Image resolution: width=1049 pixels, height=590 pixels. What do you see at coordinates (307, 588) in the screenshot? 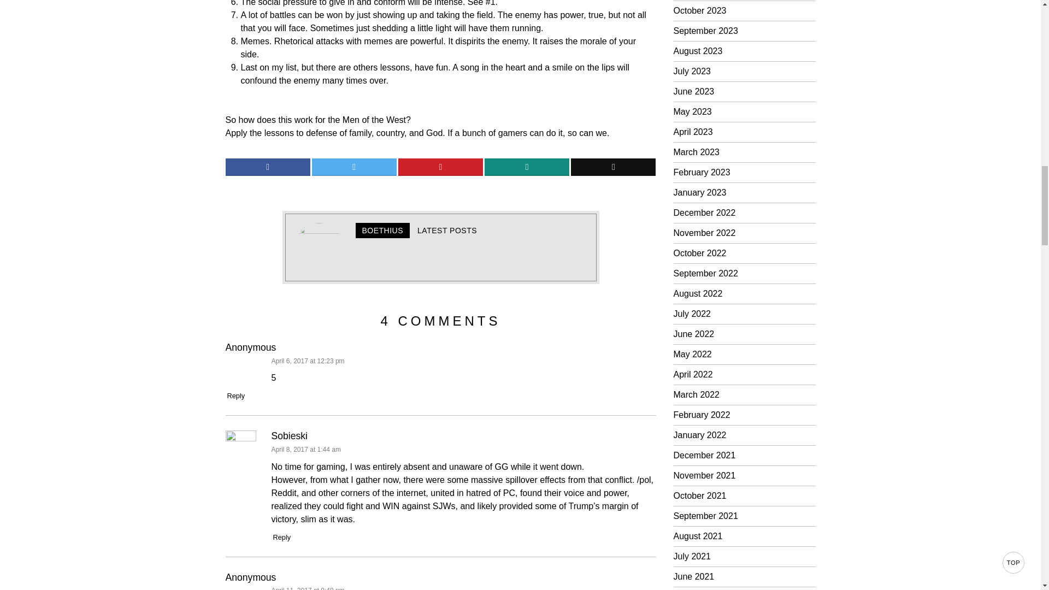
I see `April 11, 2017 at 9:48 pm` at bounding box center [307, 588].